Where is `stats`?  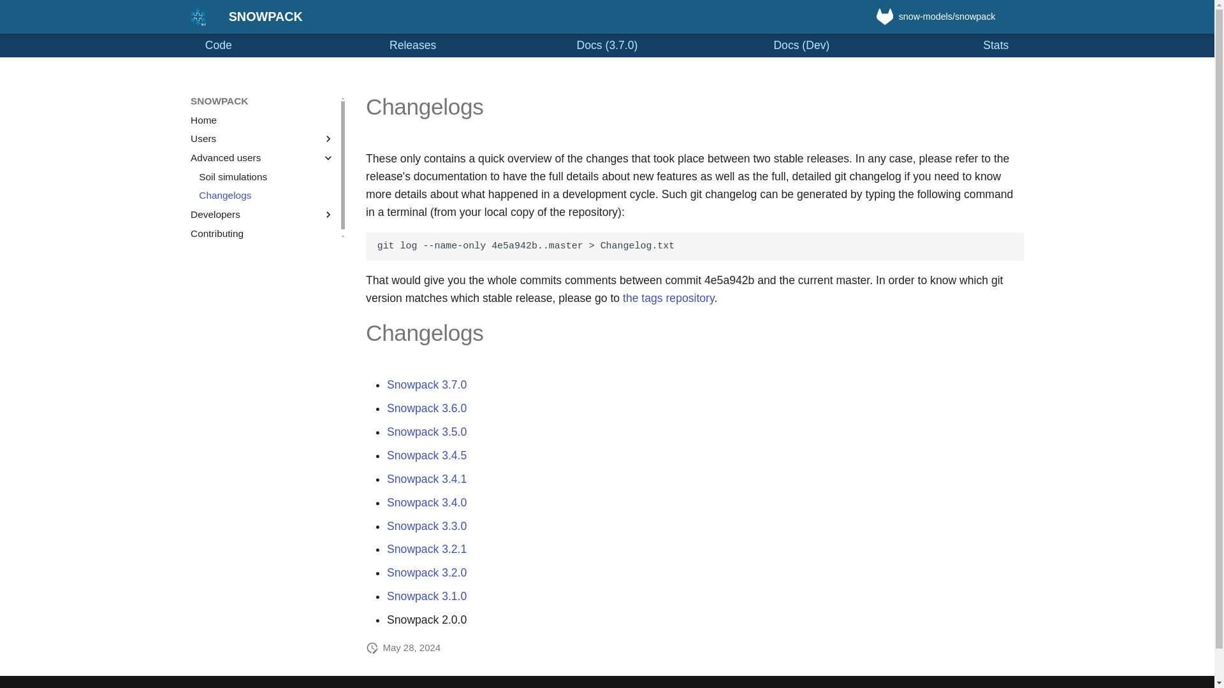
stats is located at coordinates (1015, 687).